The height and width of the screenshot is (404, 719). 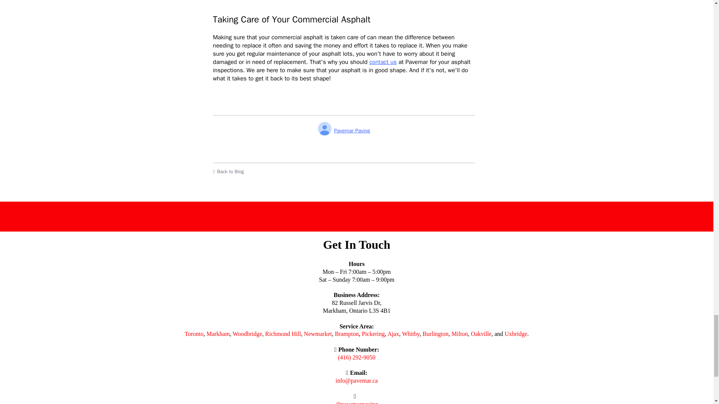 What do you see at coordinates (383, 62) in the screenshot?
I see `contact us` at bounding box center [383, 62].